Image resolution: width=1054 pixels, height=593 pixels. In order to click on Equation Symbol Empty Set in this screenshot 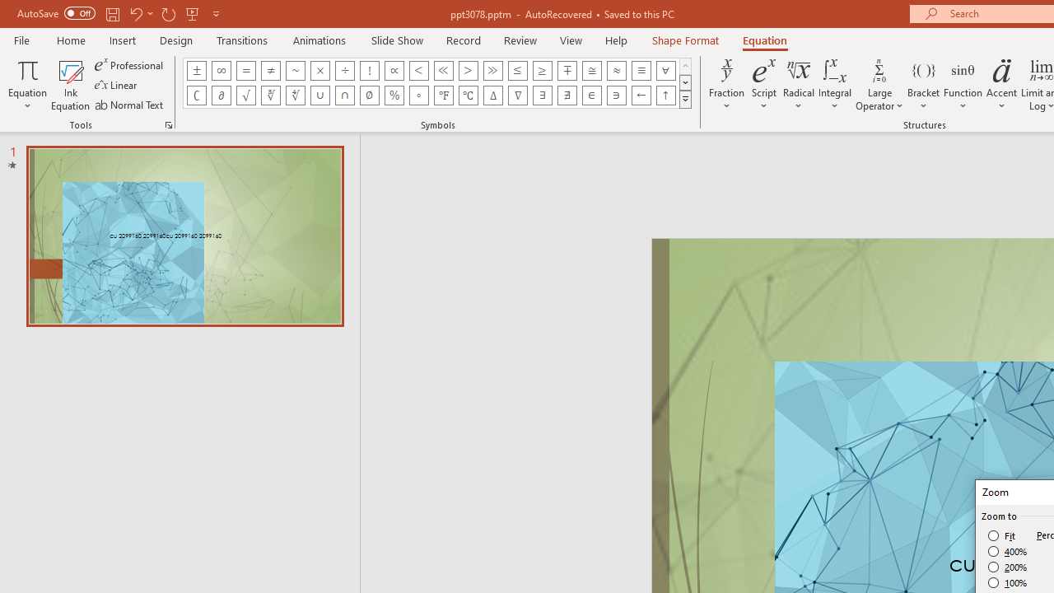, I will do `click(369, 96)`.